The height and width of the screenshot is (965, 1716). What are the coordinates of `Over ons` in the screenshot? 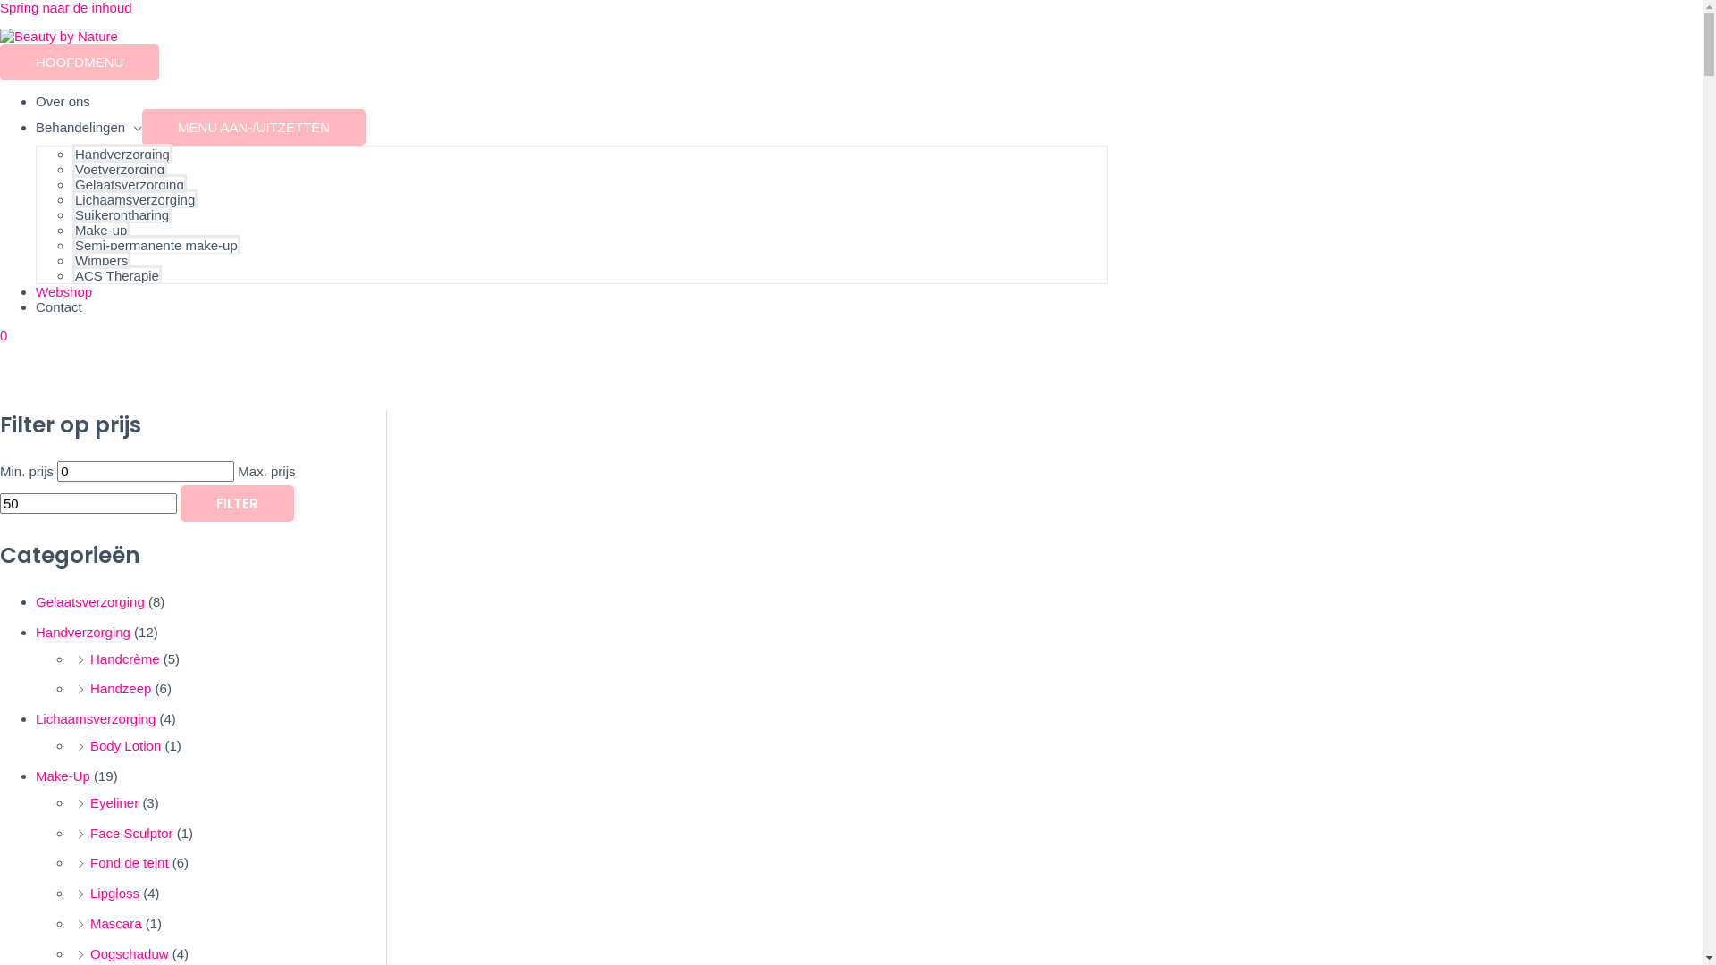 It's located at (63, 102).